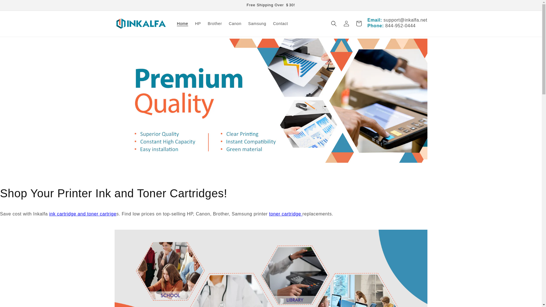  Describe the element at coordinates (198, 23) in the screenshot. I see `HP` at that location.